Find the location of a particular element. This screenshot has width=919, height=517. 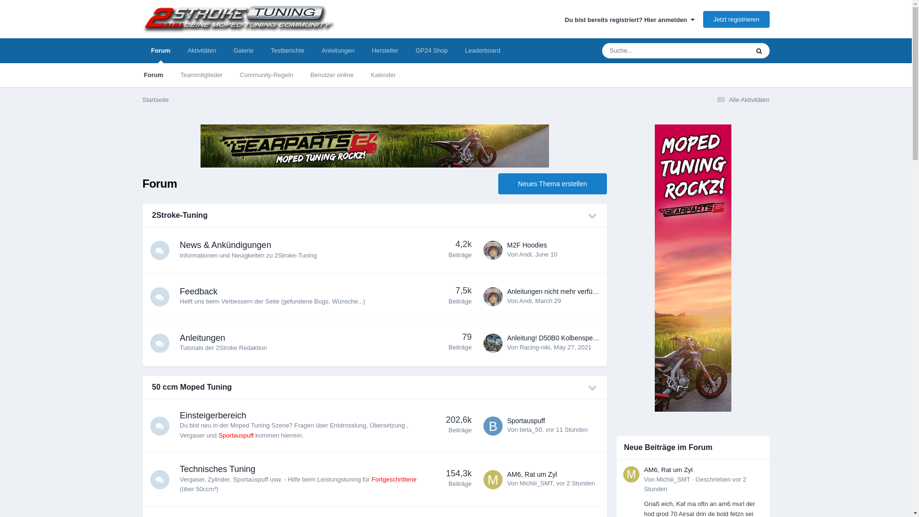

vor 11 Stunden is located at coordinates (567, 429).